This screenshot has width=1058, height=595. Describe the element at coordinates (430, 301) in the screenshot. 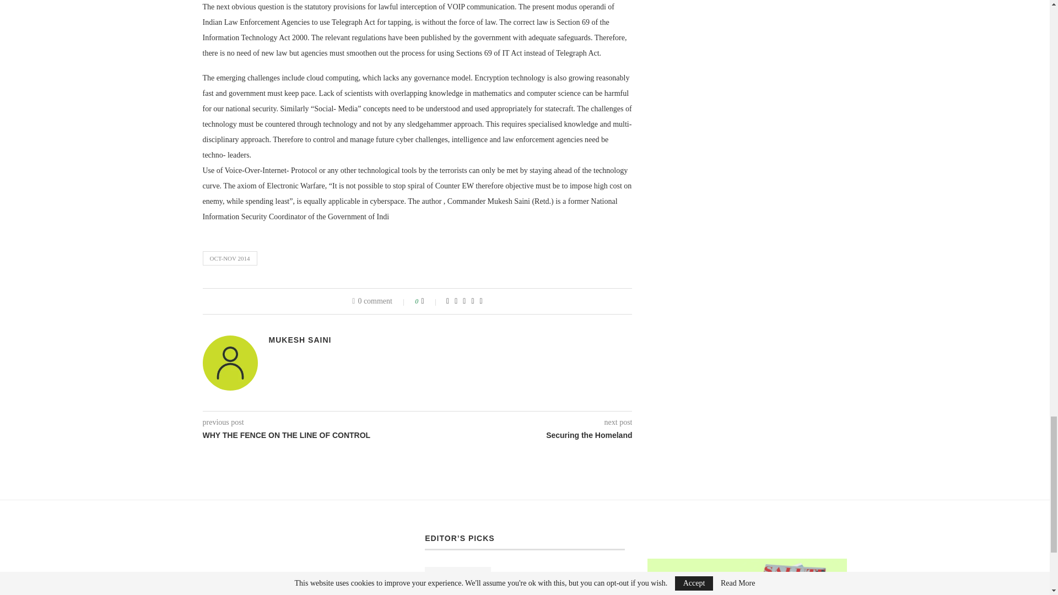

I see `Like` at that location.